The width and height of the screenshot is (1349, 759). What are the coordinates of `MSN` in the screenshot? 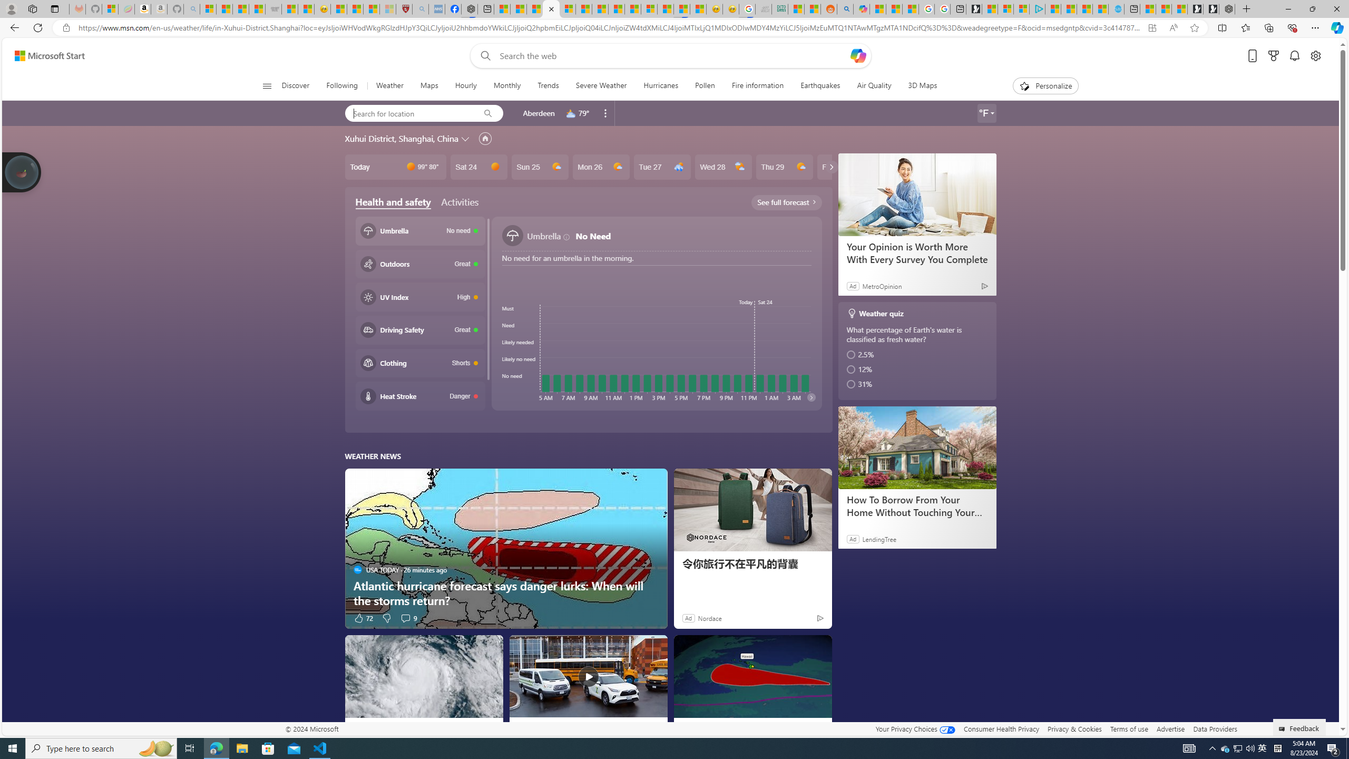 It's located at (682, 9).